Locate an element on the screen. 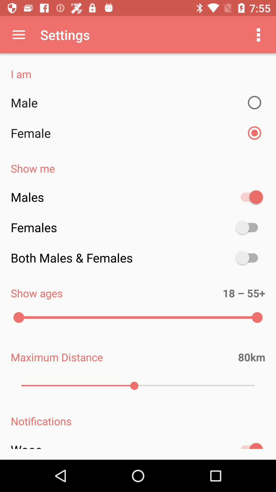 This screenshot has height=492, width=276. scroll to the woos is located at coordinates (138, 449).